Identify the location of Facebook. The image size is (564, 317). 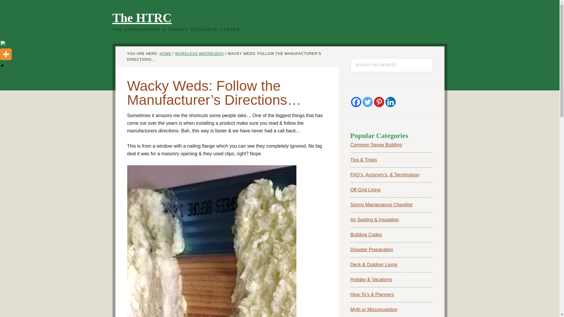
(356, 102).